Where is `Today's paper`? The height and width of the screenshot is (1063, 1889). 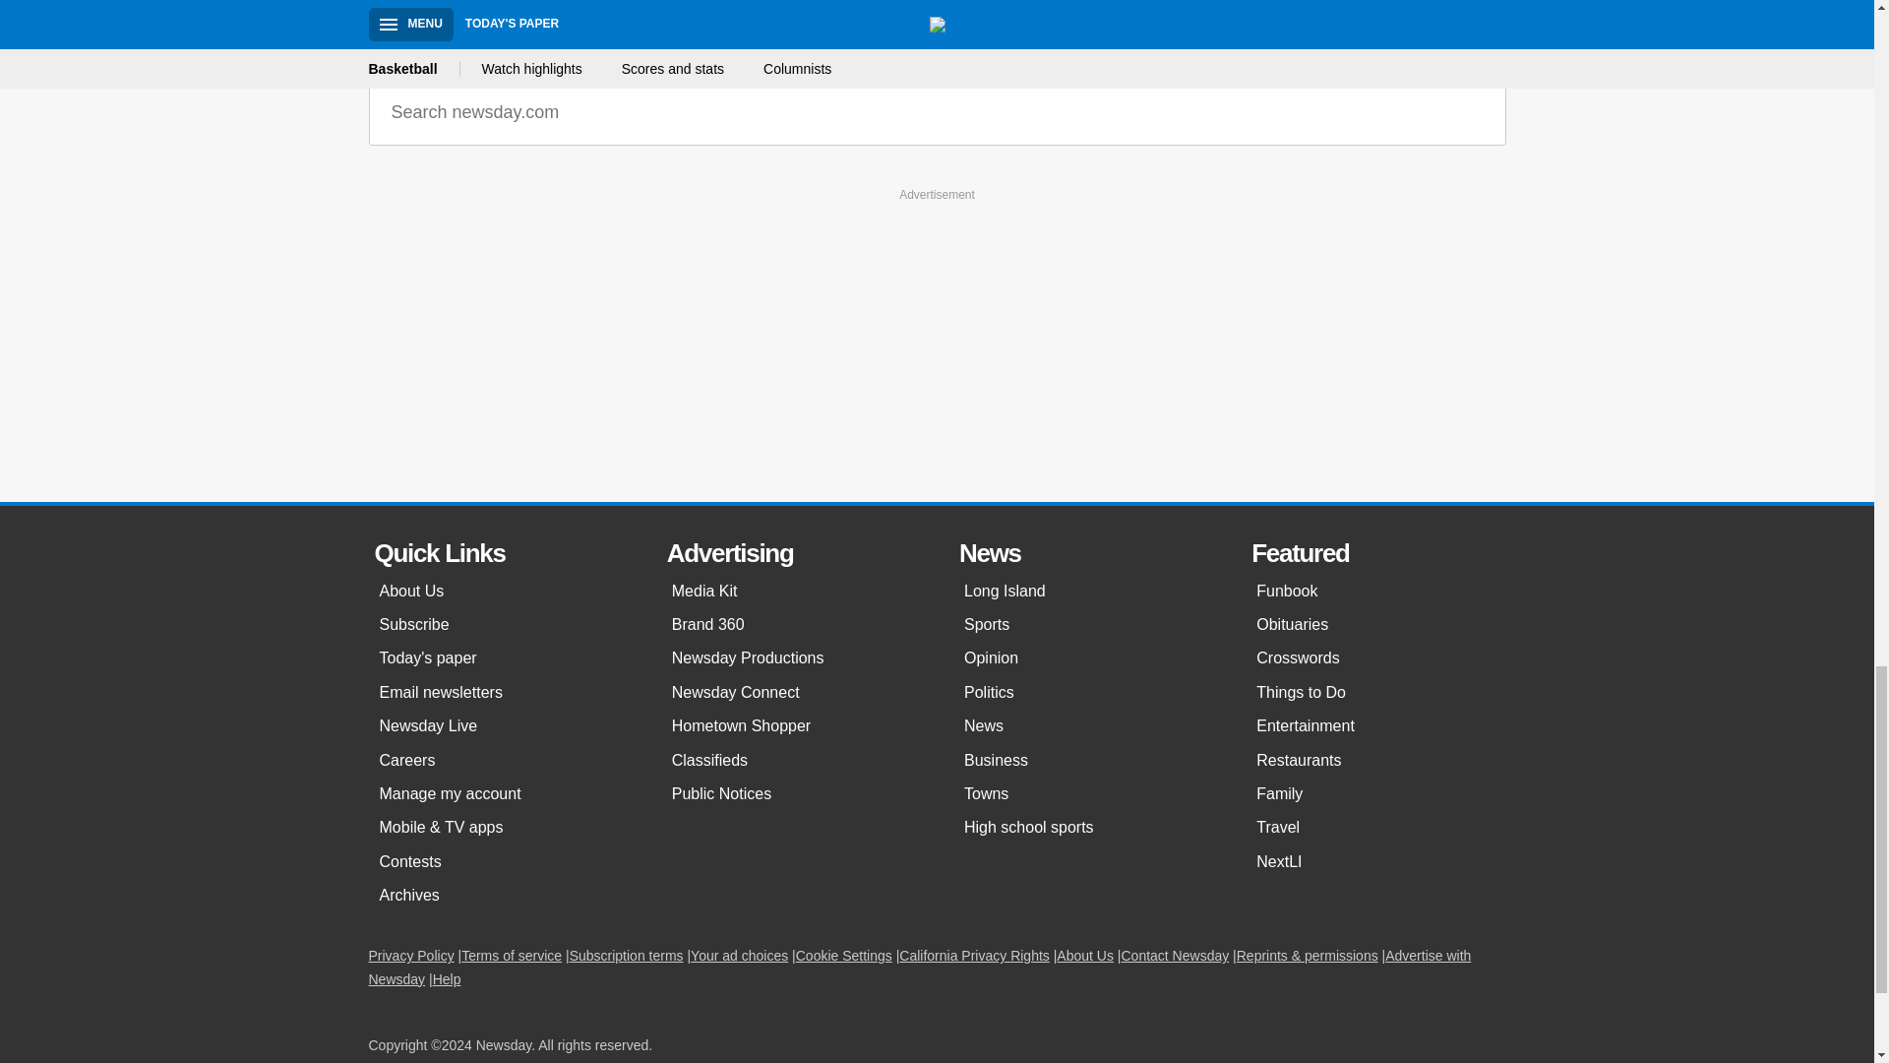 Today's paper is located at coordinates (503, 657).